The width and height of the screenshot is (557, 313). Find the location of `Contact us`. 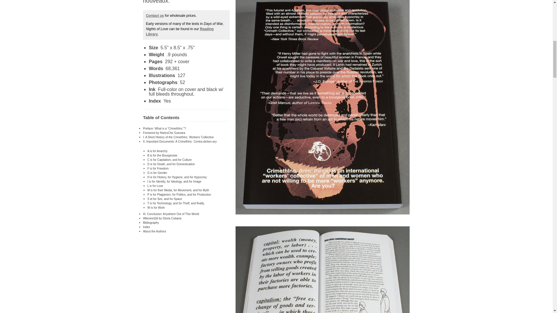

Contact us is located at coordinates (155, 16).